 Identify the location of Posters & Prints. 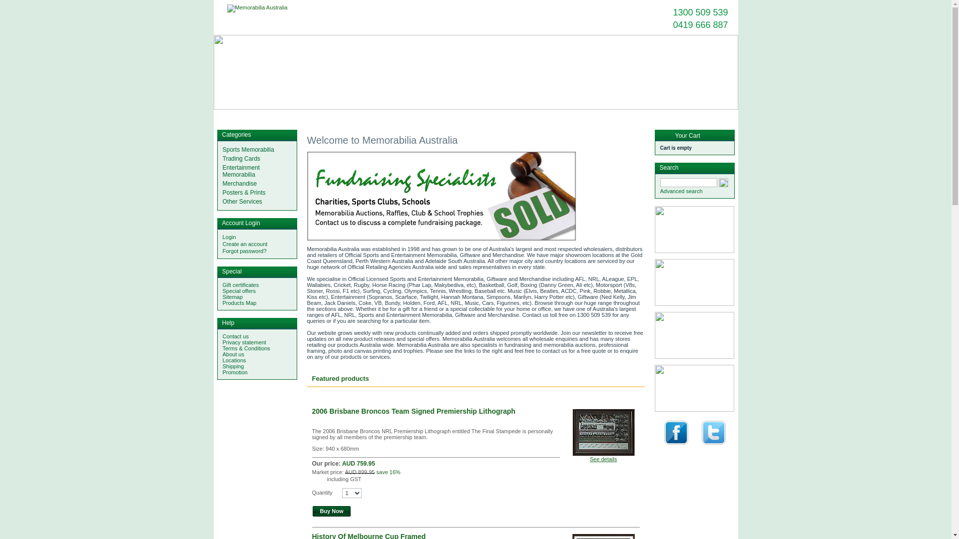
(511, 116).